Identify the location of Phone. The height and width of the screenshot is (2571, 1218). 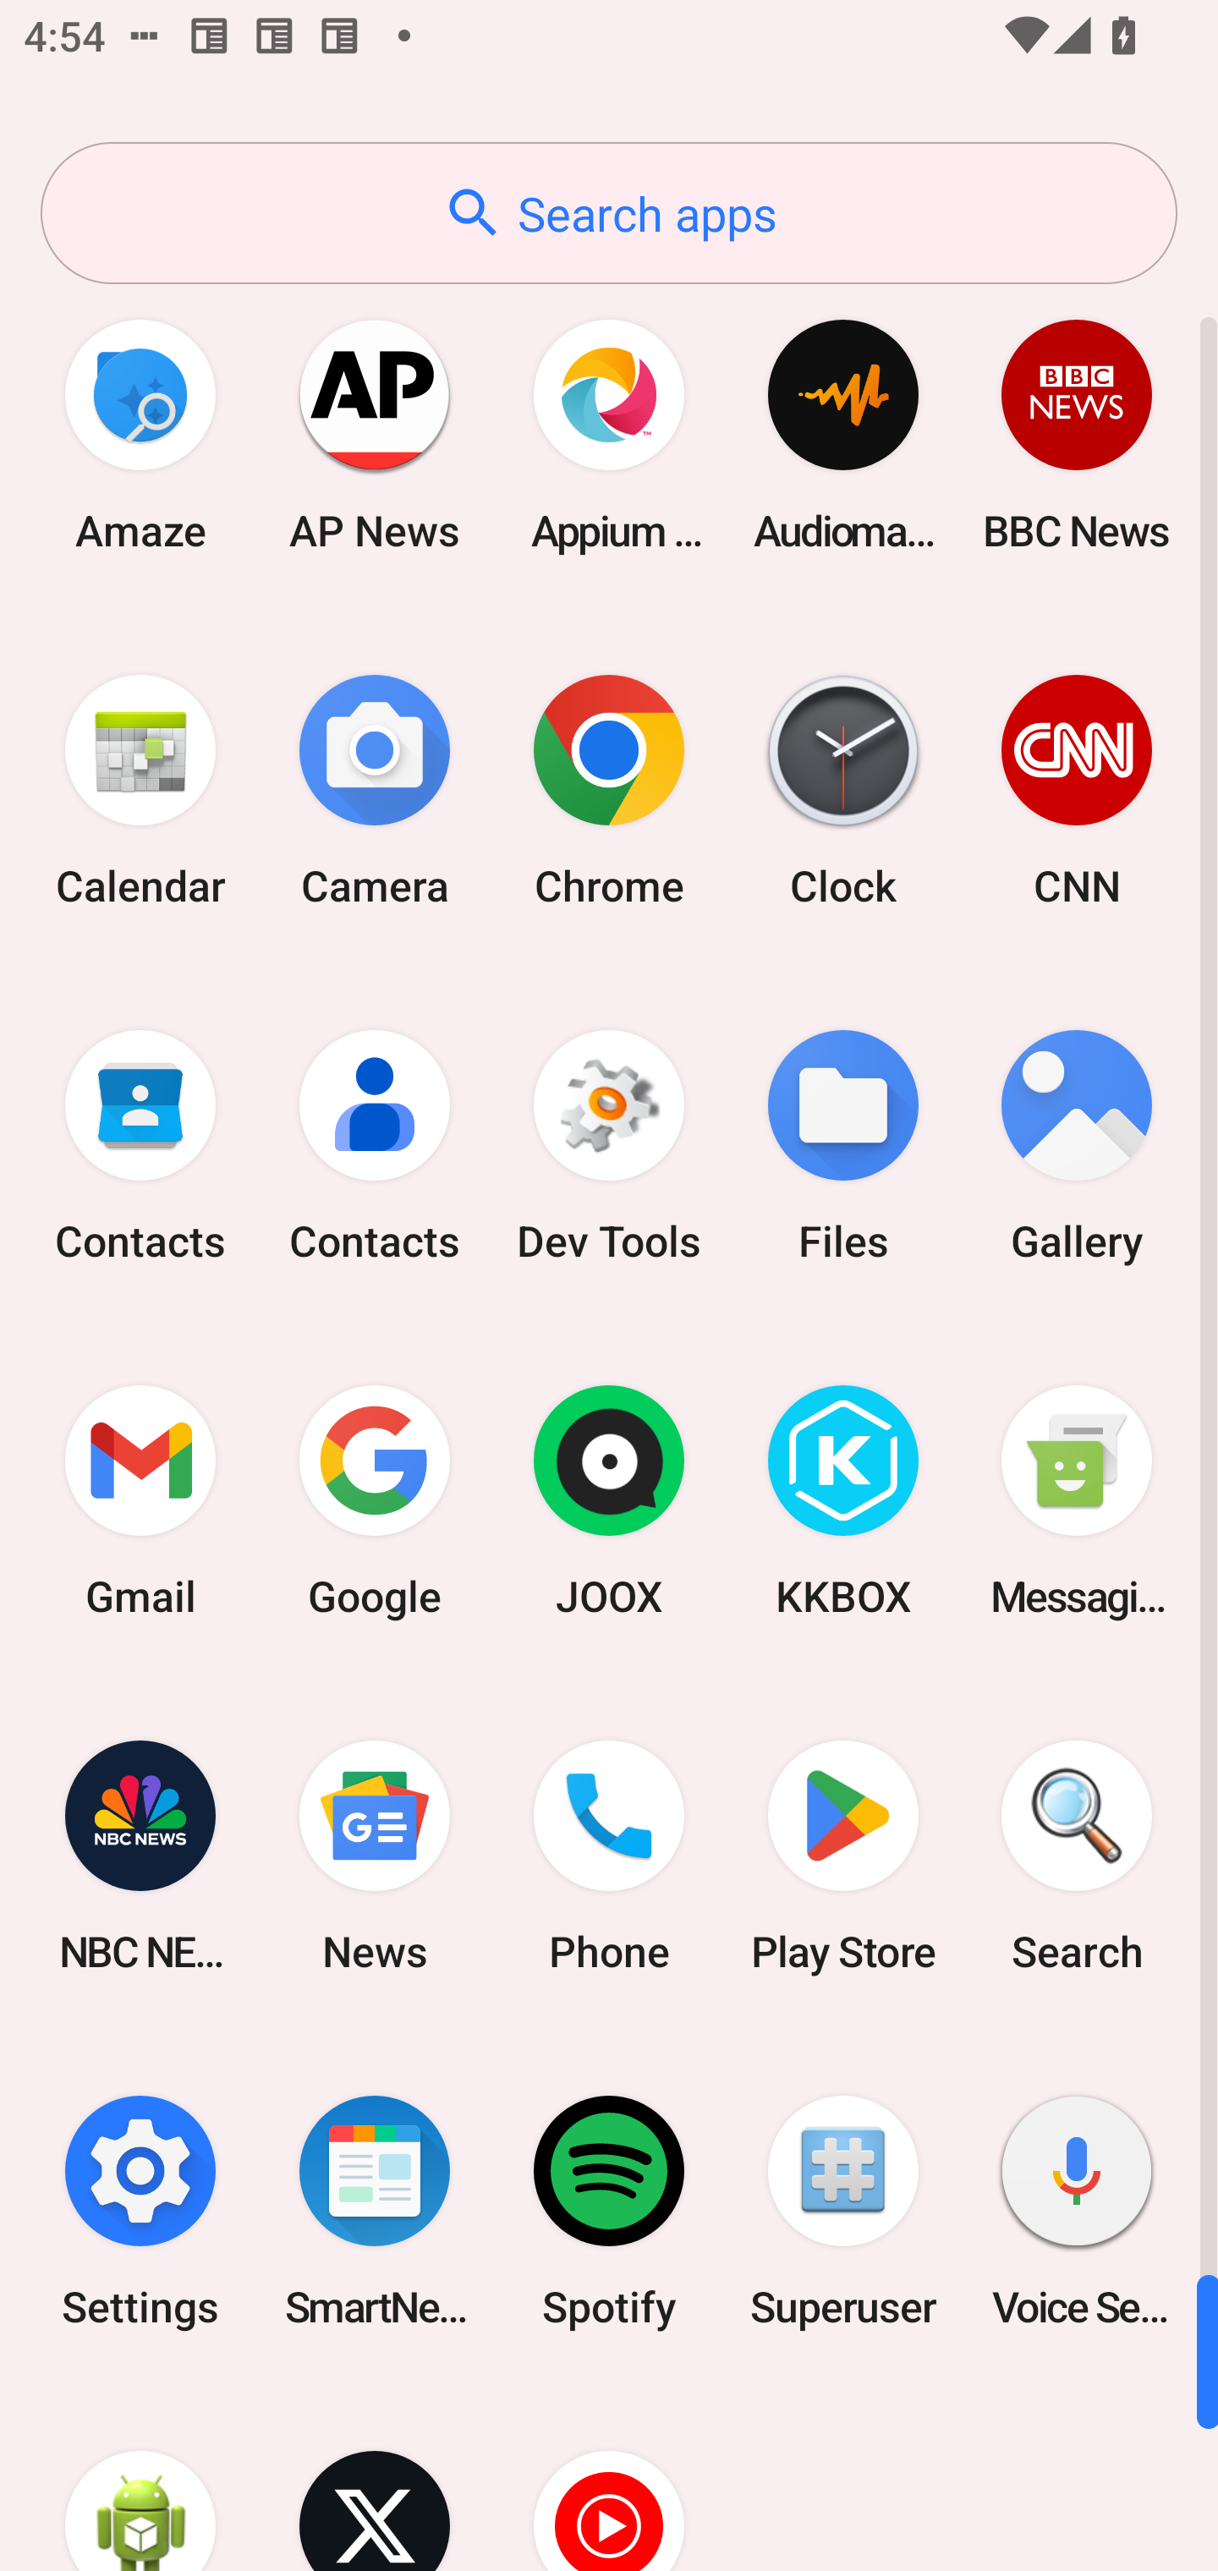
(609, 1856).